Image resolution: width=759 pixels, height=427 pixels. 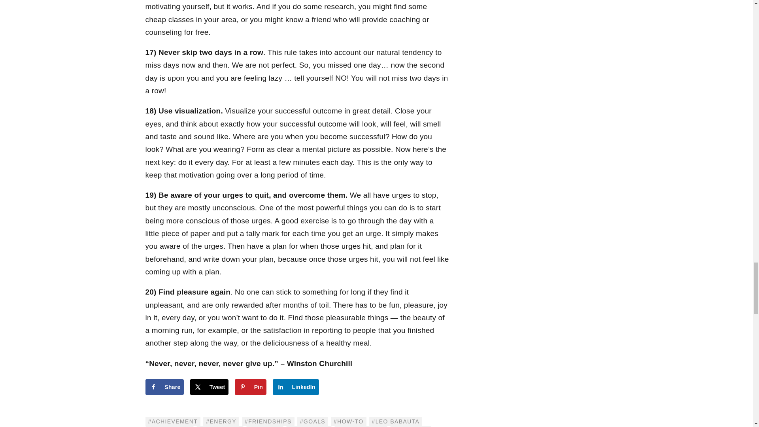 What do you see at coordinates (296, 387) in the screenshot?
I see `Share on LinkedIn` at bounding box center [296, 387].